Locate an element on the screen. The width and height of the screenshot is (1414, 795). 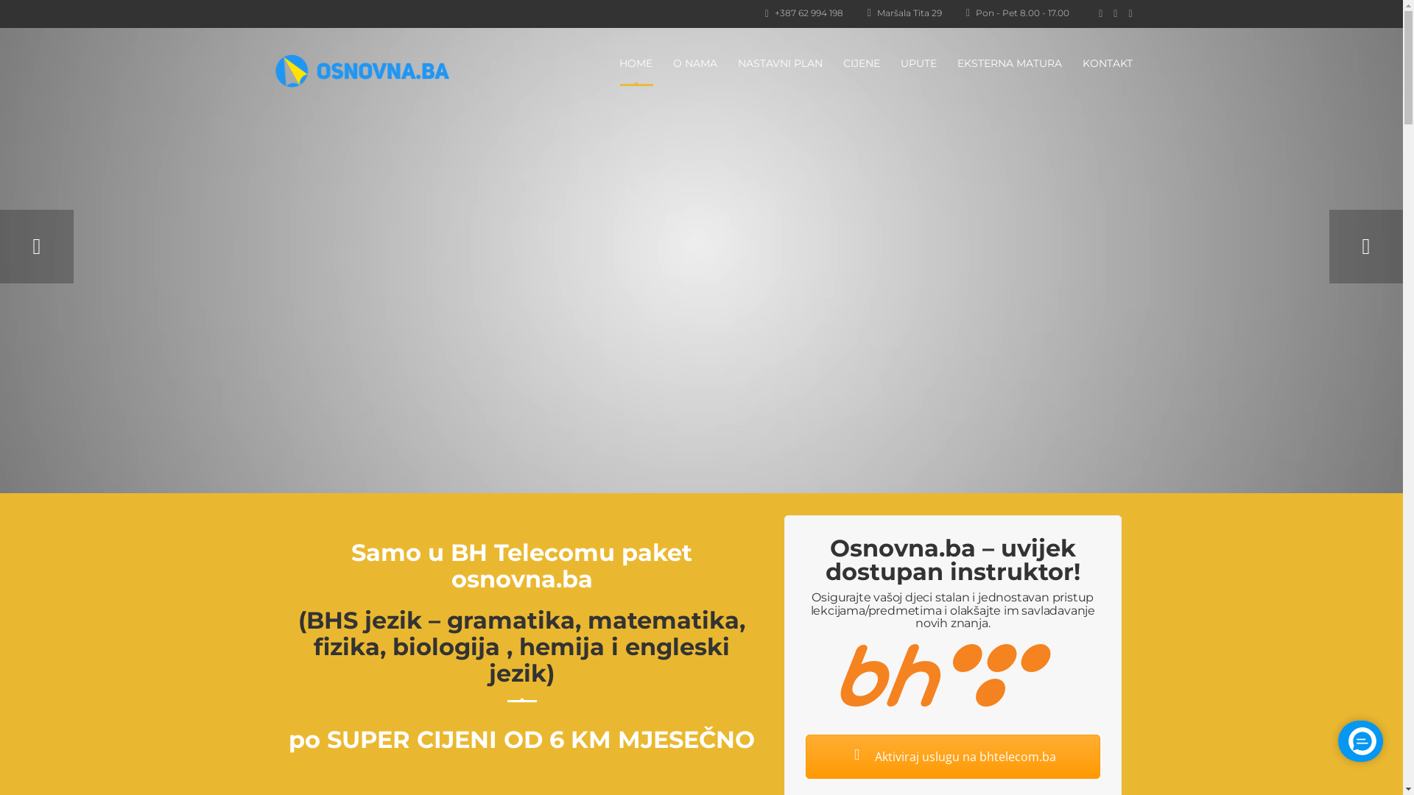
KONTAKT is located at coordinates (1108, 63).